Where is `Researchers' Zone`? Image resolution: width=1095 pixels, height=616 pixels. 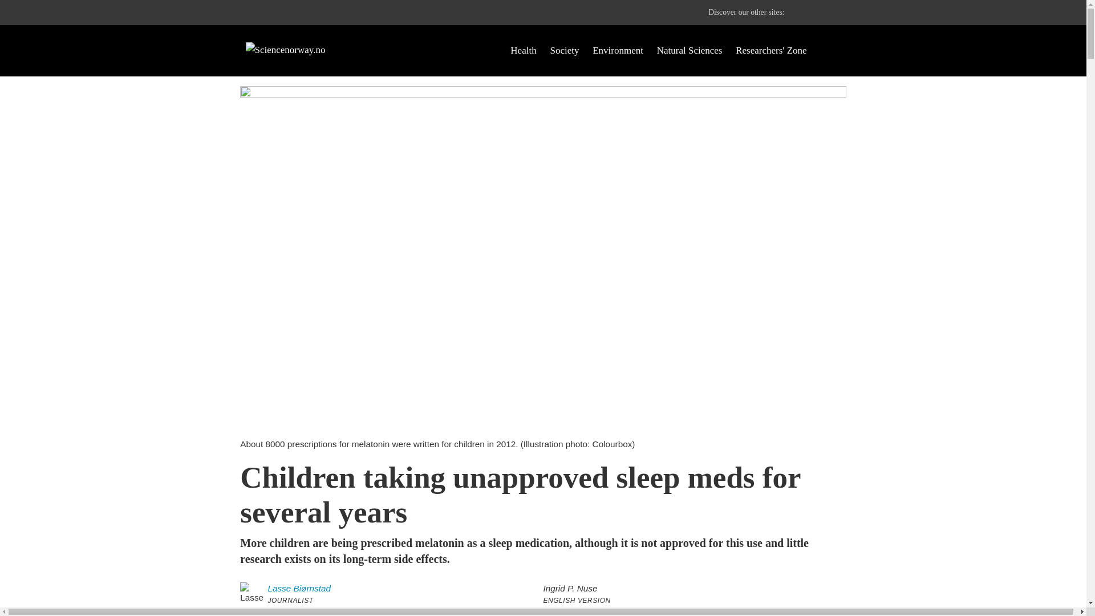
Researchers' Zone is located at coordinates (771, 50).